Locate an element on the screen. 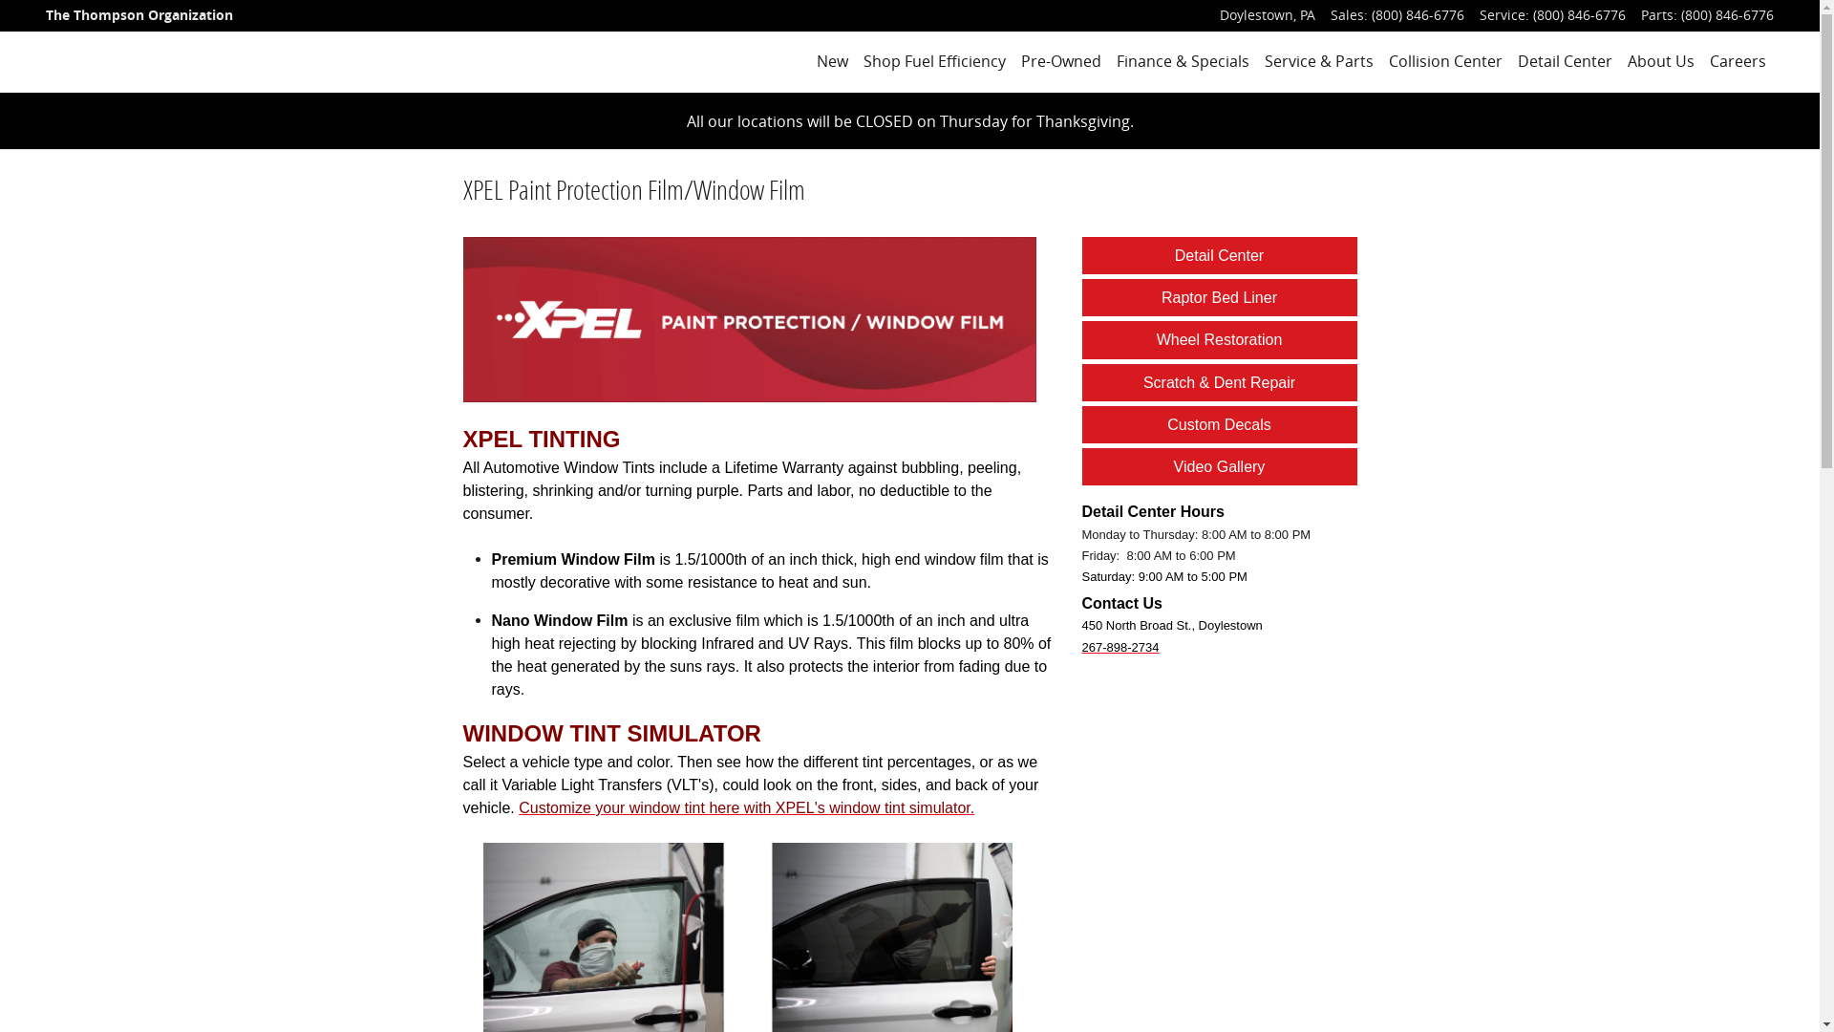  Service & Parts is located at coordinates (1319, 62).